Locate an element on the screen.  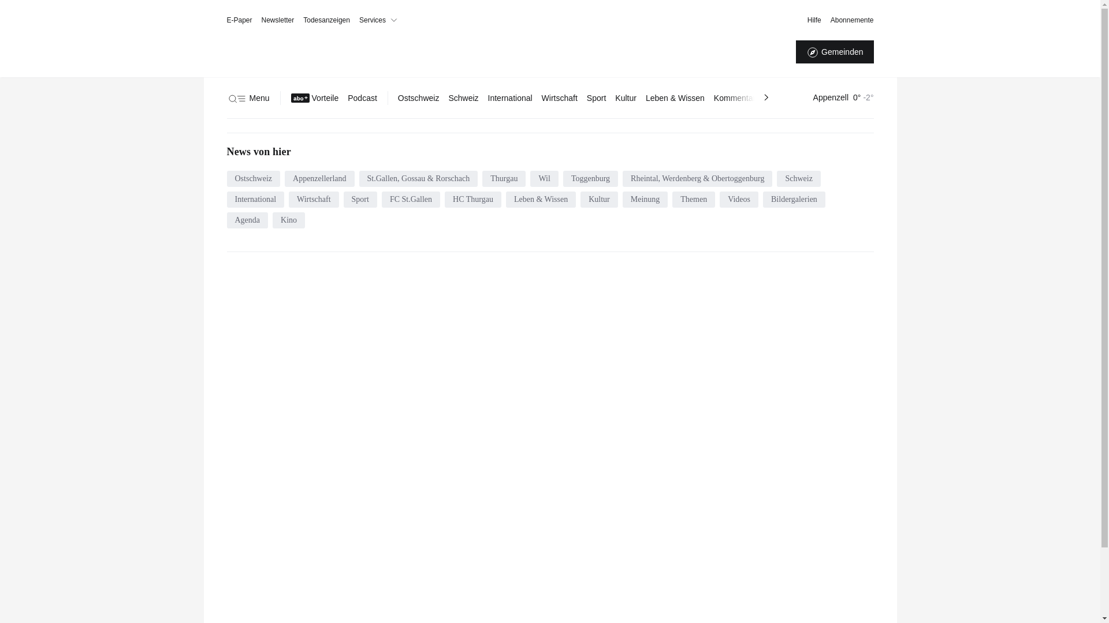
Leben & Wissen is located at coordinates (541, 200).